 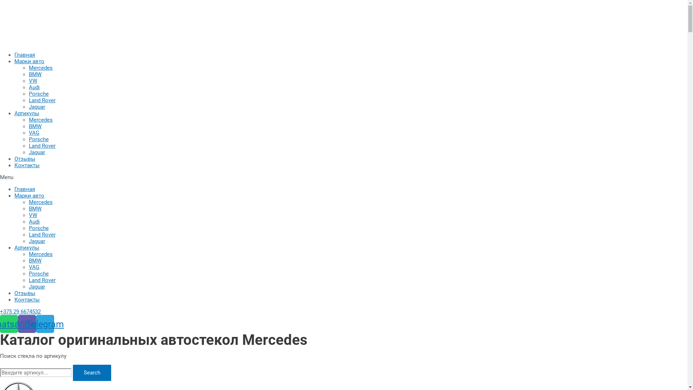 I want to click on Mercedes, so click(x=41, y=254).